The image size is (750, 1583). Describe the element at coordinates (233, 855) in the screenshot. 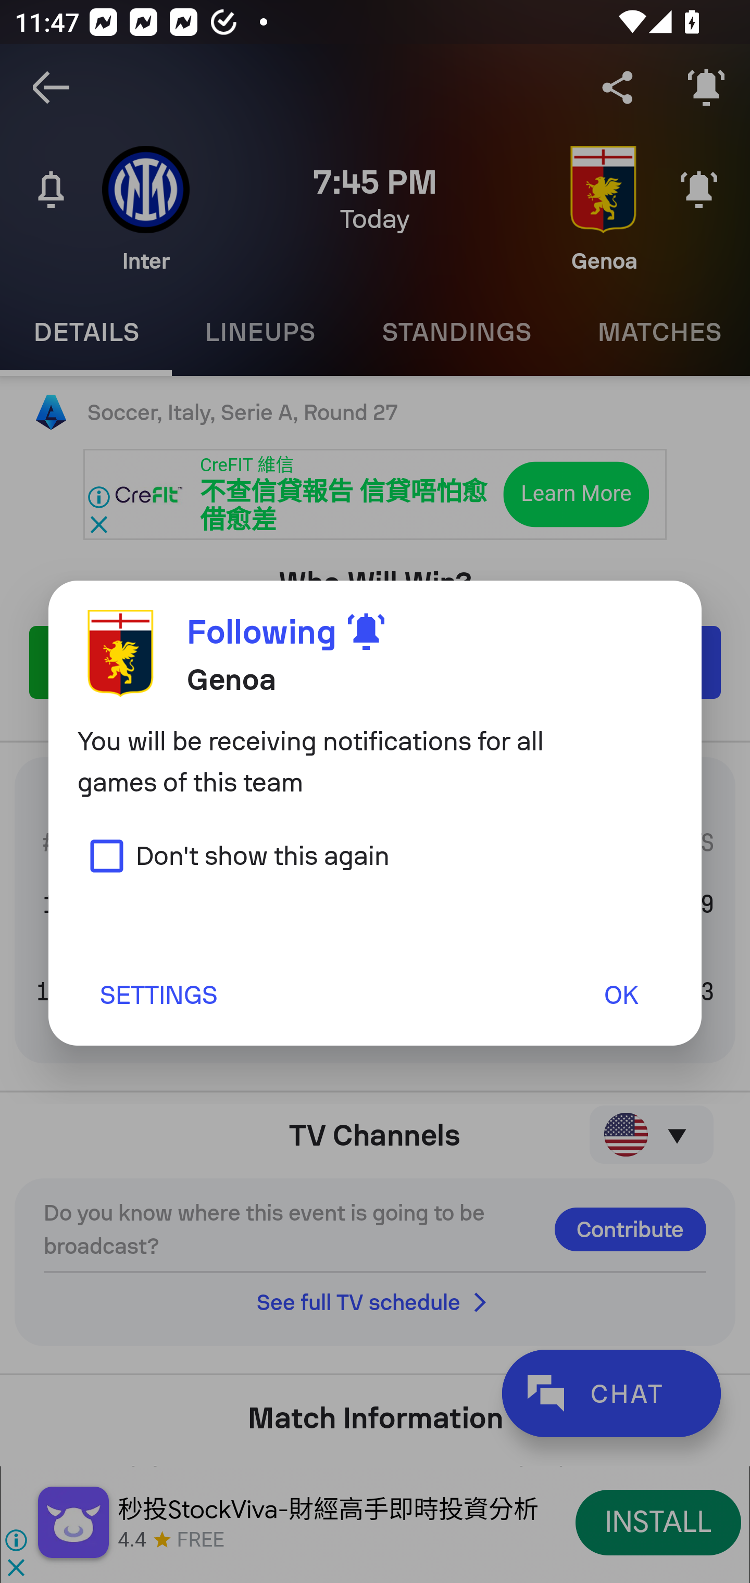

I see `Don't show this again` at that location.